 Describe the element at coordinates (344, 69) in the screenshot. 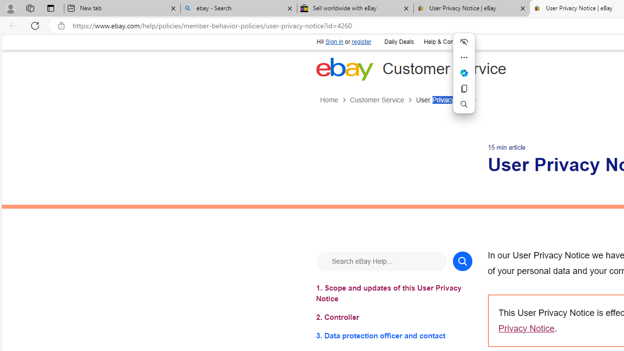

I see `eBay Home` at that location.